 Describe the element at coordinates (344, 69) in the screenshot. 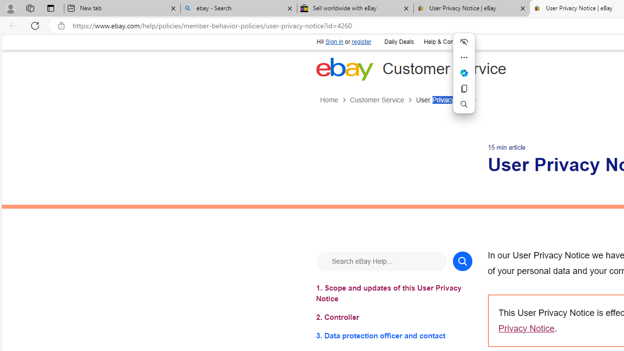

I see `eBay Home` at that location.